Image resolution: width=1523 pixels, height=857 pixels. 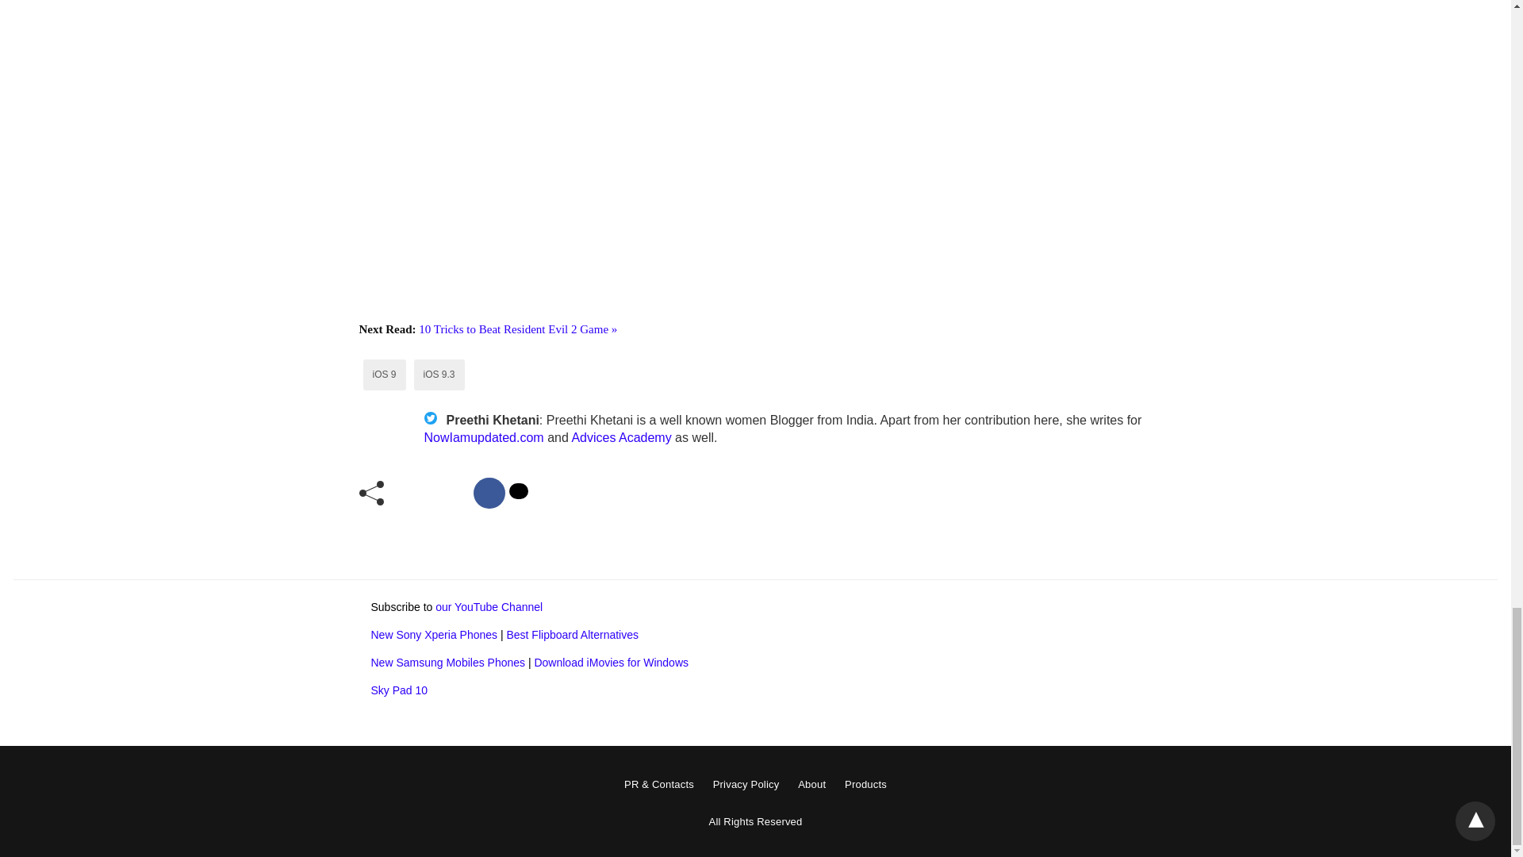 What do you see at coordinates (571, 634) in the screenshot?
I see `Best Flipboard Alternatives` at bounding box center [571, 634].